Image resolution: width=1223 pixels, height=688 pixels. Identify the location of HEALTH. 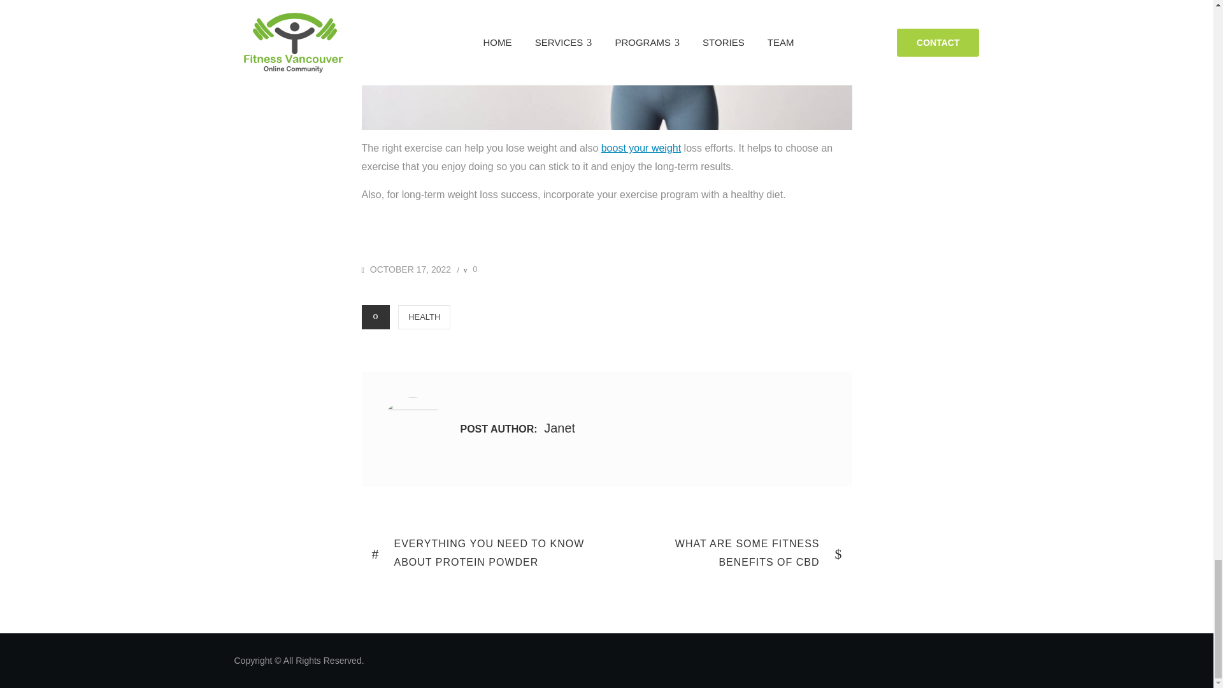
(729, 553).